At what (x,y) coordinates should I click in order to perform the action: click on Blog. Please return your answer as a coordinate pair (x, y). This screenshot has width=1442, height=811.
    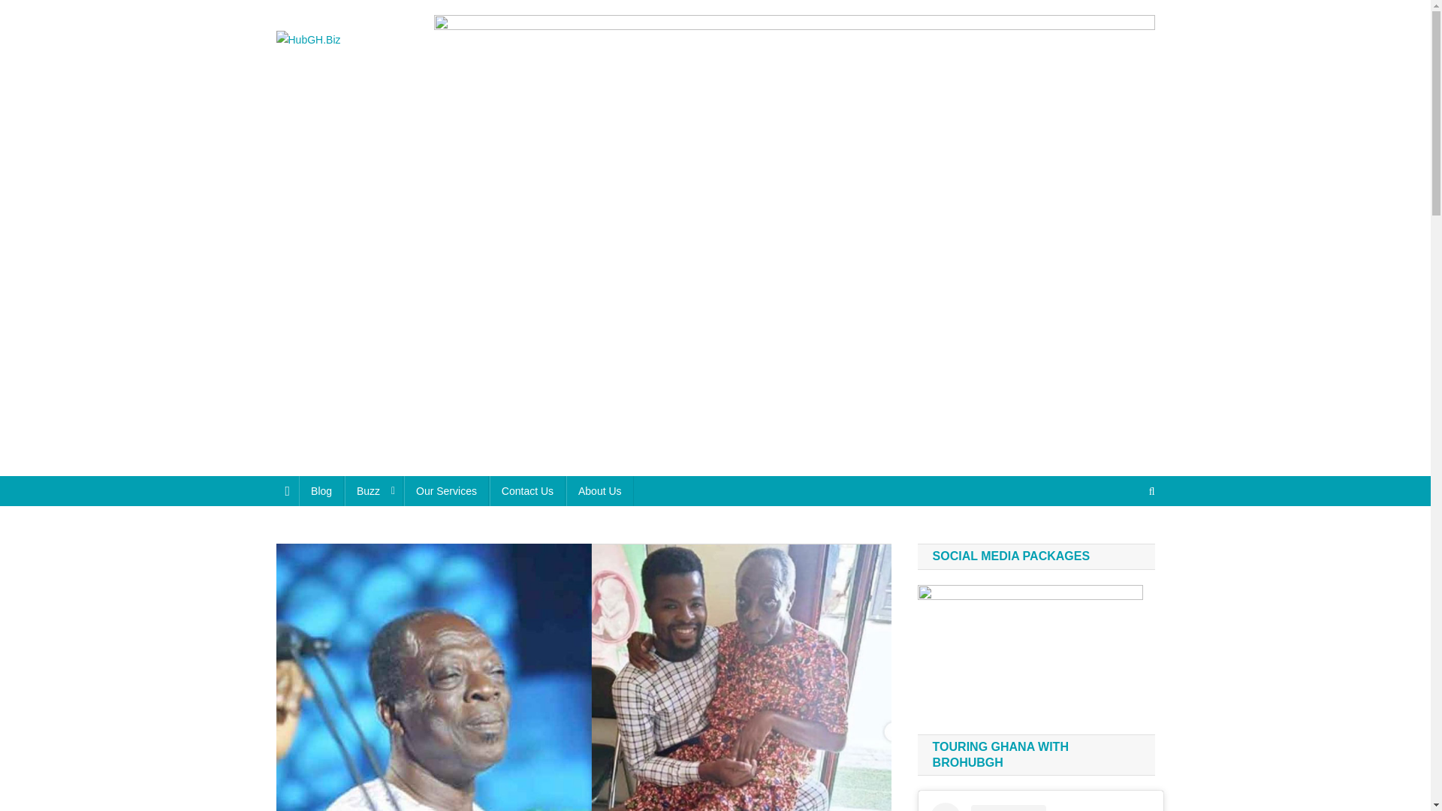
    Looking at the image, I should click on (321, 490).